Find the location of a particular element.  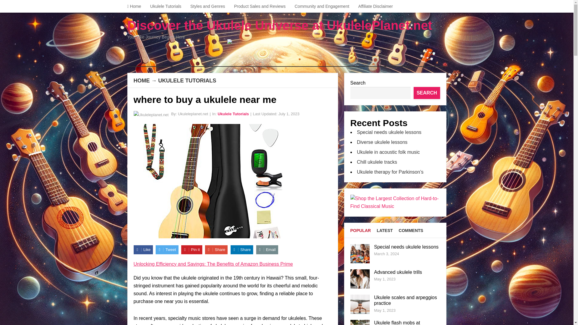

Tweet is located at coordinates (167, 250).